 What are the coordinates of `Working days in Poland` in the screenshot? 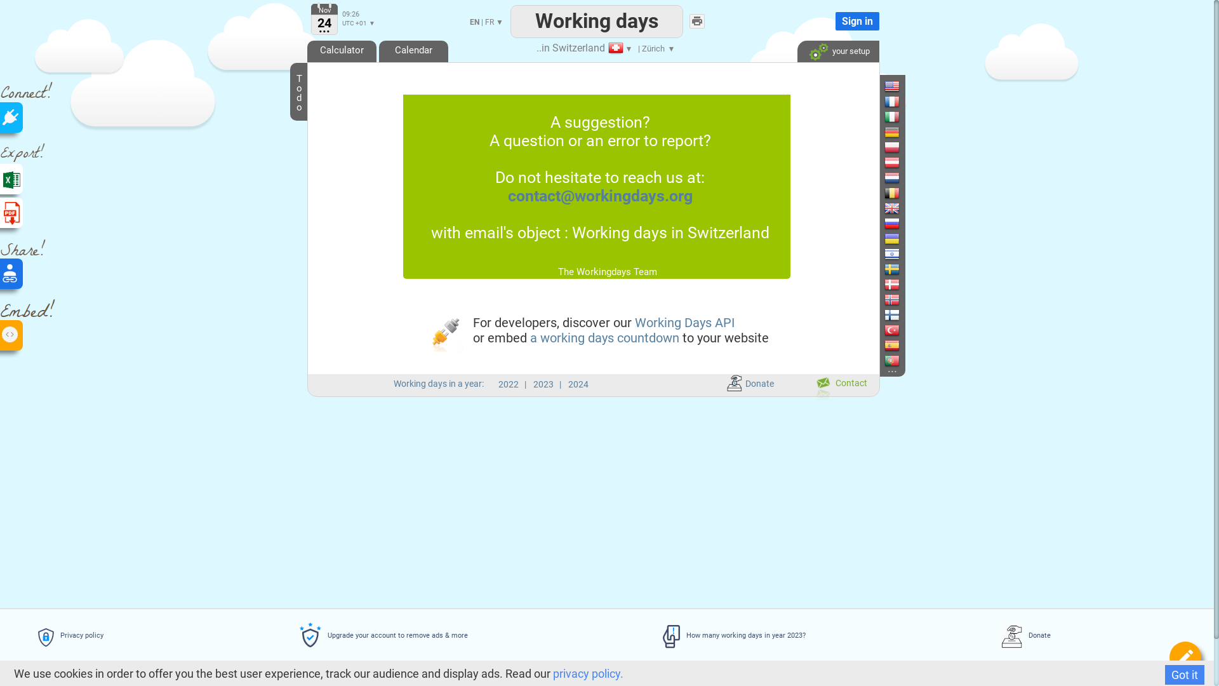 It's located at (892, 147).